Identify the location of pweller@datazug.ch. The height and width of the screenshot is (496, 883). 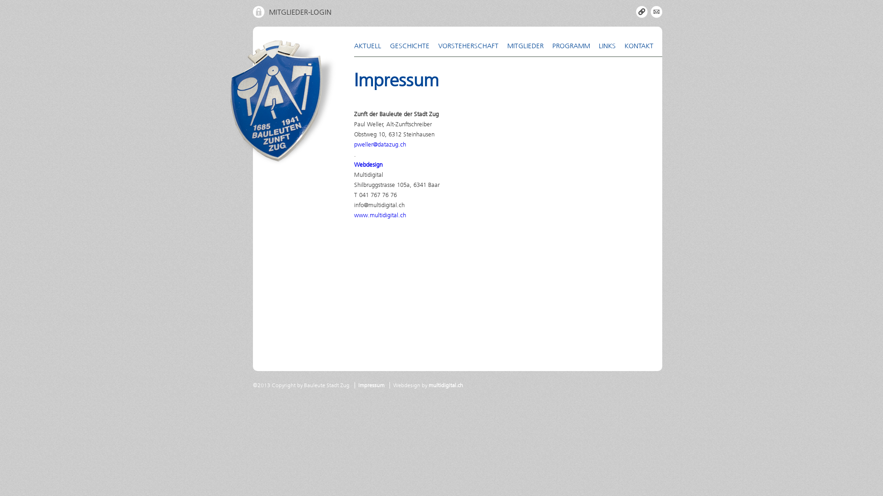
(380, 144).